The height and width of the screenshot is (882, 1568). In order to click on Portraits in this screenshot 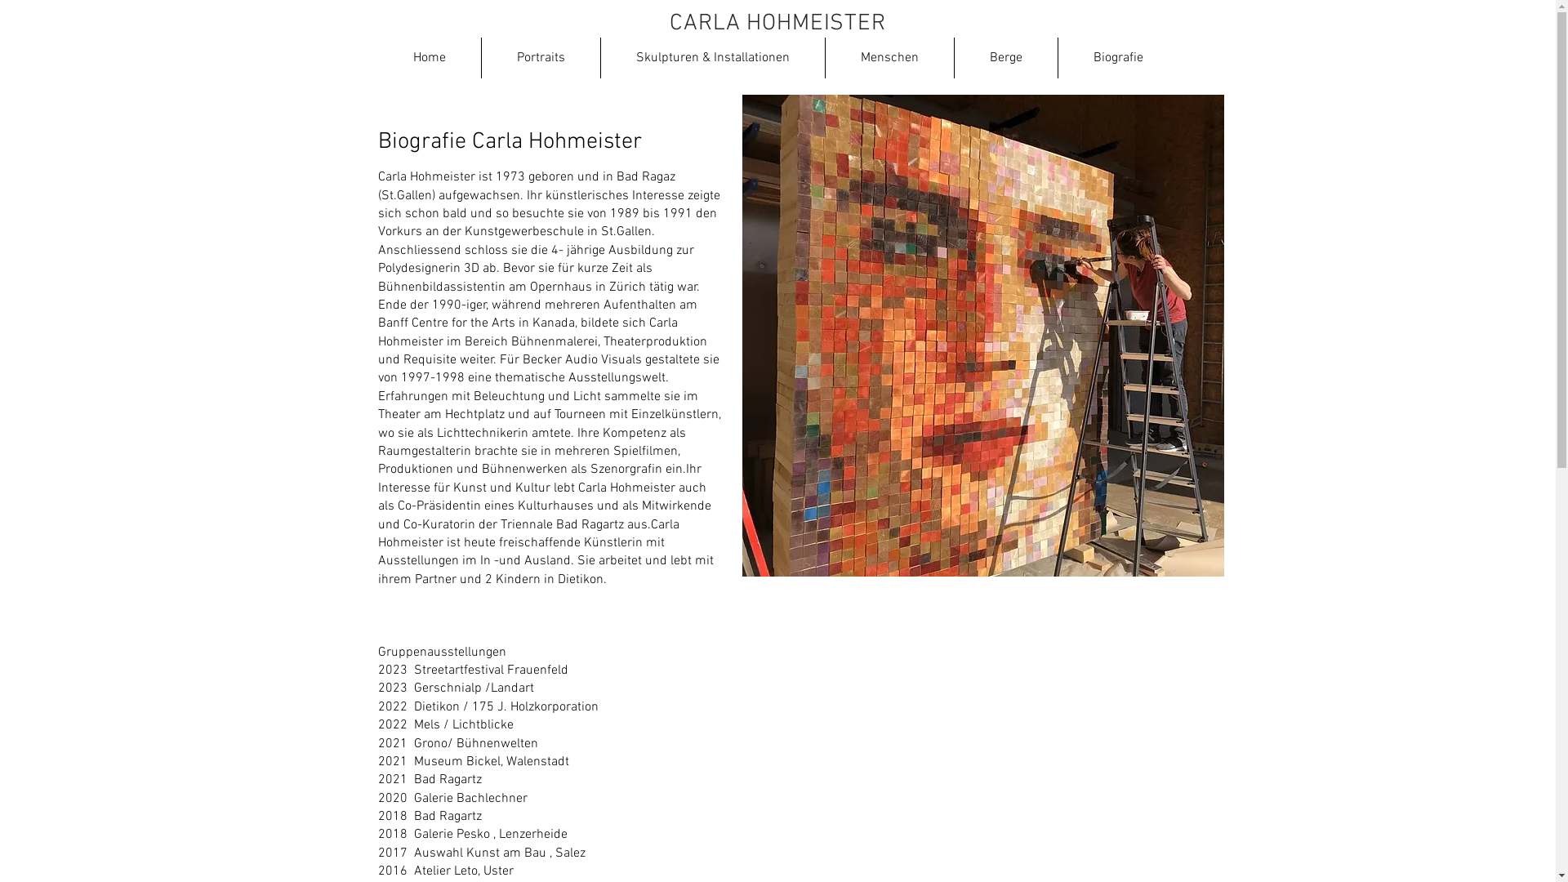, I will do `click(540, 58)`.